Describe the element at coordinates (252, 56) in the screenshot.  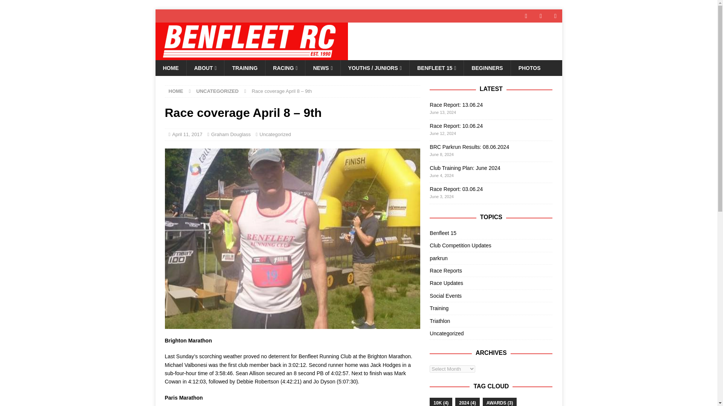
I see `Benfleet Running Club` at that location.